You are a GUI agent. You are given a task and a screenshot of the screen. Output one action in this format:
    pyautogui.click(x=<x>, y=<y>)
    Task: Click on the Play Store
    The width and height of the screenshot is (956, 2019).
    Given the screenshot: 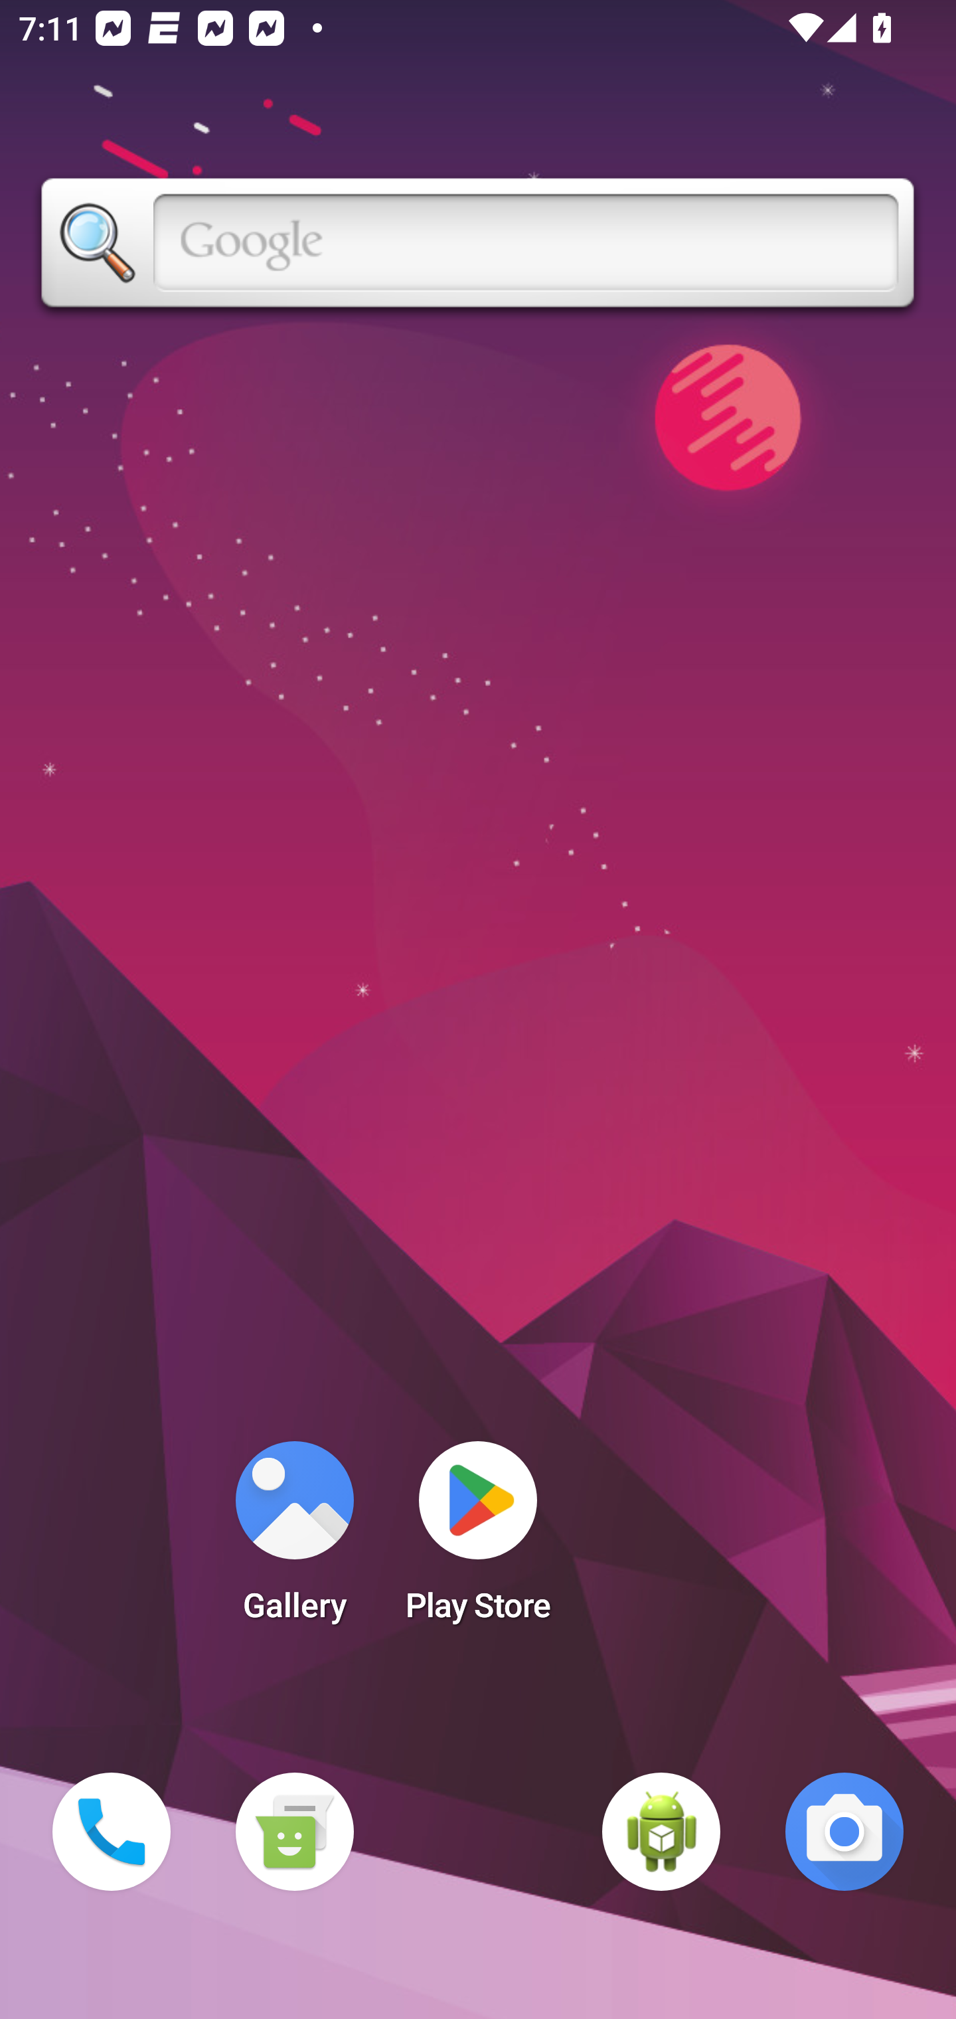 What is the action you would take?
    pyautogui.click(x=478, y=1539)
    